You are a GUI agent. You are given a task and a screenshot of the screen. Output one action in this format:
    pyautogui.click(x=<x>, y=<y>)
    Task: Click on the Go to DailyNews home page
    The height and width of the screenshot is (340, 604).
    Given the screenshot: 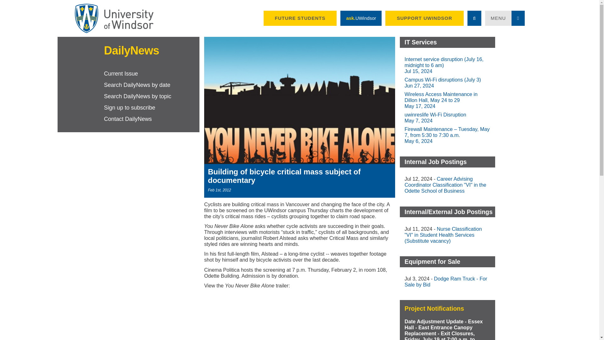 What is the action you would take?
    pyautogui.click(x=128, y=50)
    